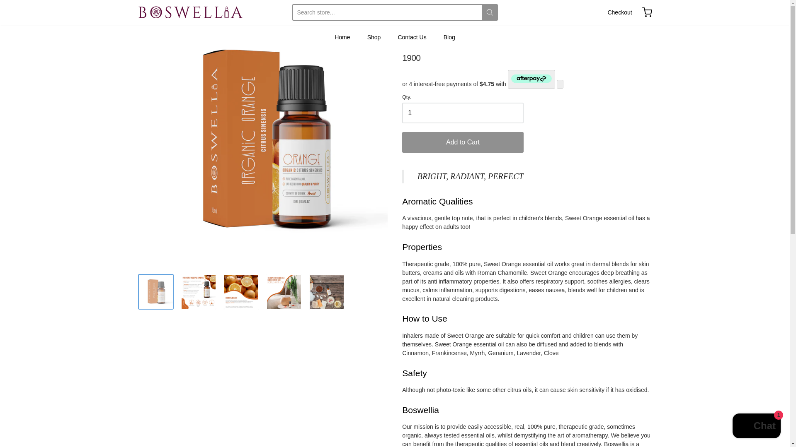 The image size is (796, 447). What do you see at coordinates (342, 37) in the screenshot?
I see `Home` at bounding box center [342, 37].